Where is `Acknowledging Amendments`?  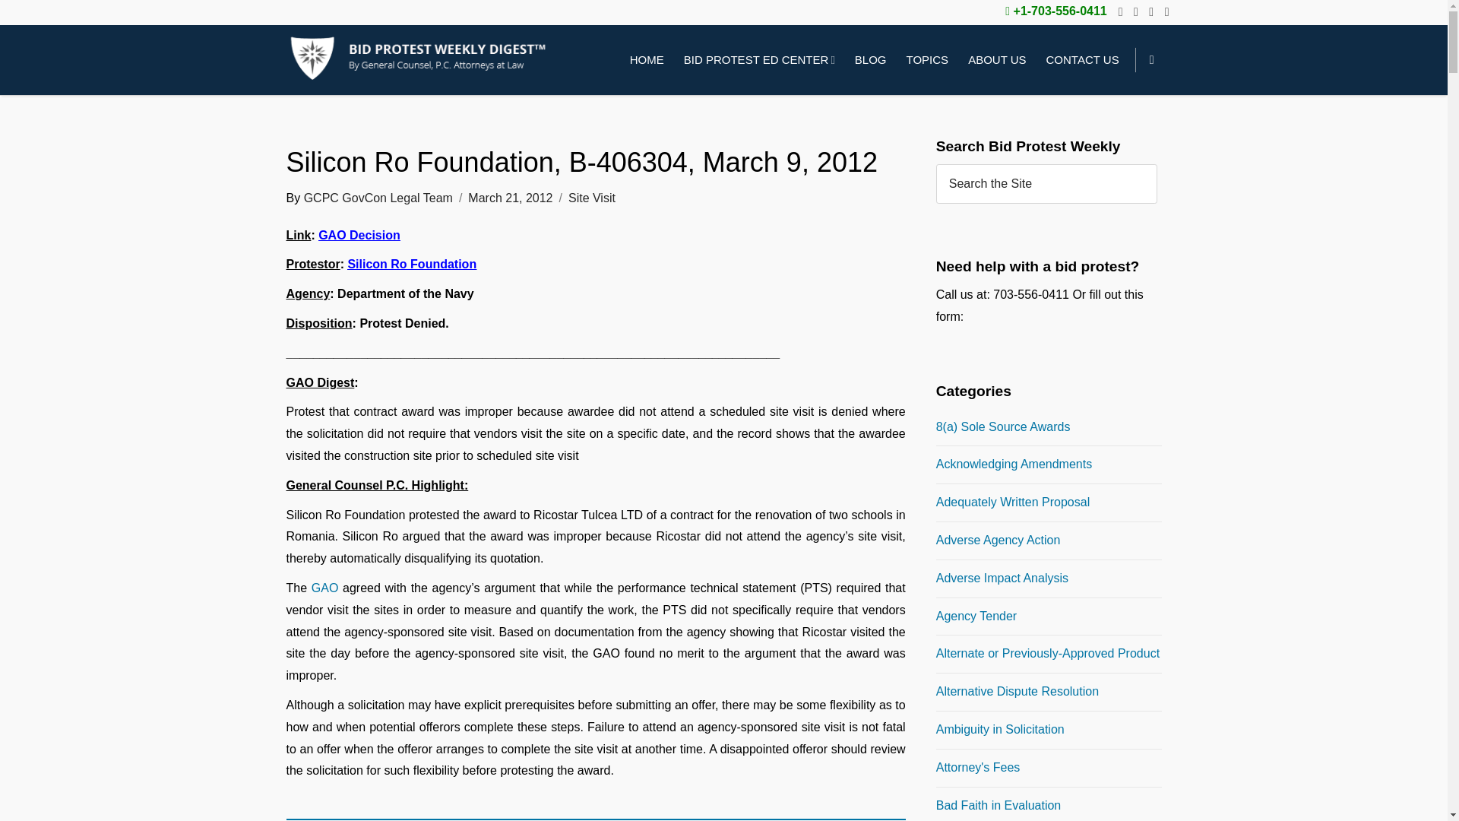
Acknowledging Amendments is located at coordinates (1014, 464).